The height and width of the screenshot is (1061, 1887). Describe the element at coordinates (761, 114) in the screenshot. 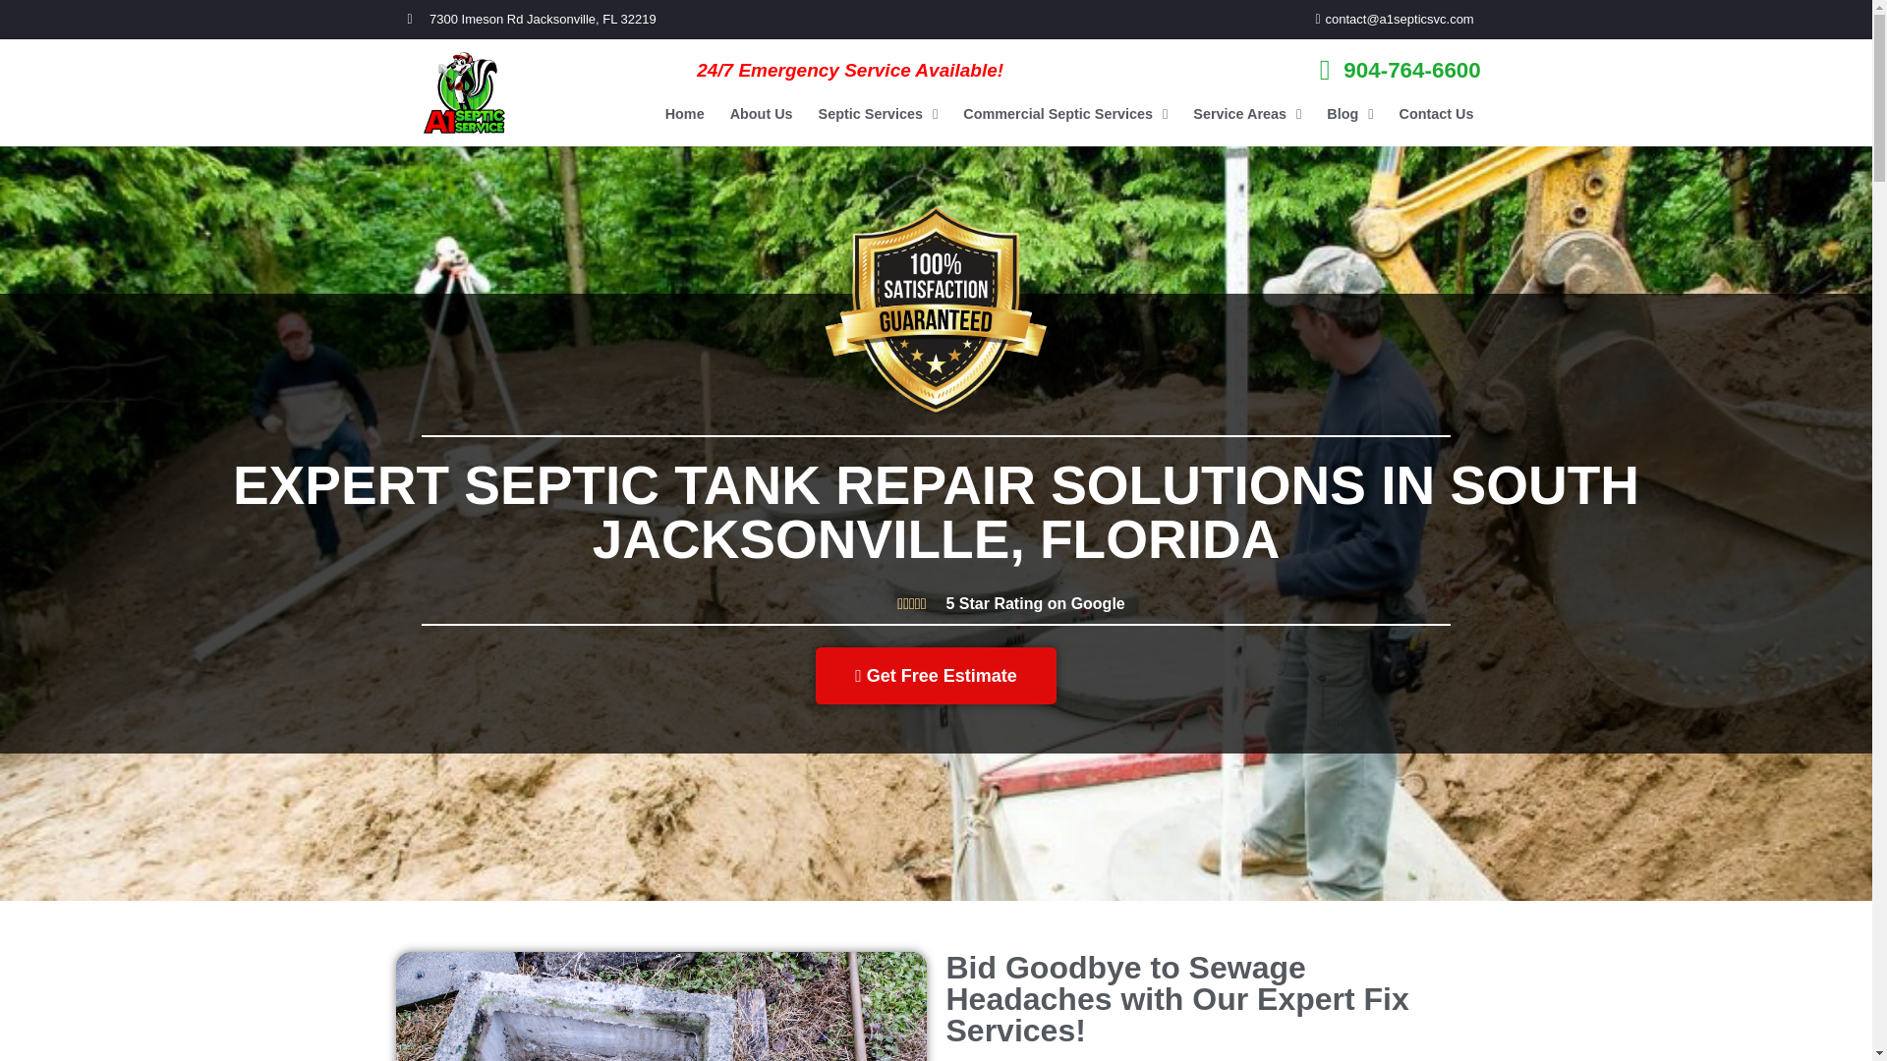

I see `About Us` at that location.